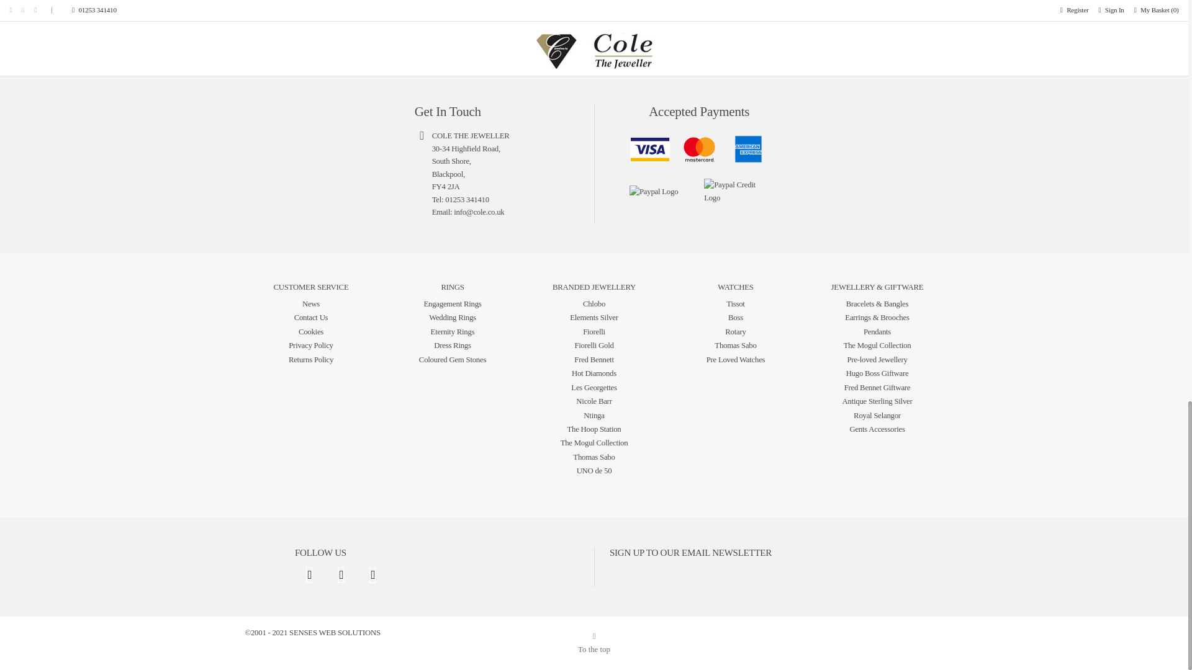 This screenshot has height=670, width=1192. Describe the element at coordinates (312, 318) in the screenshot. I see `Contact Us` at that location.